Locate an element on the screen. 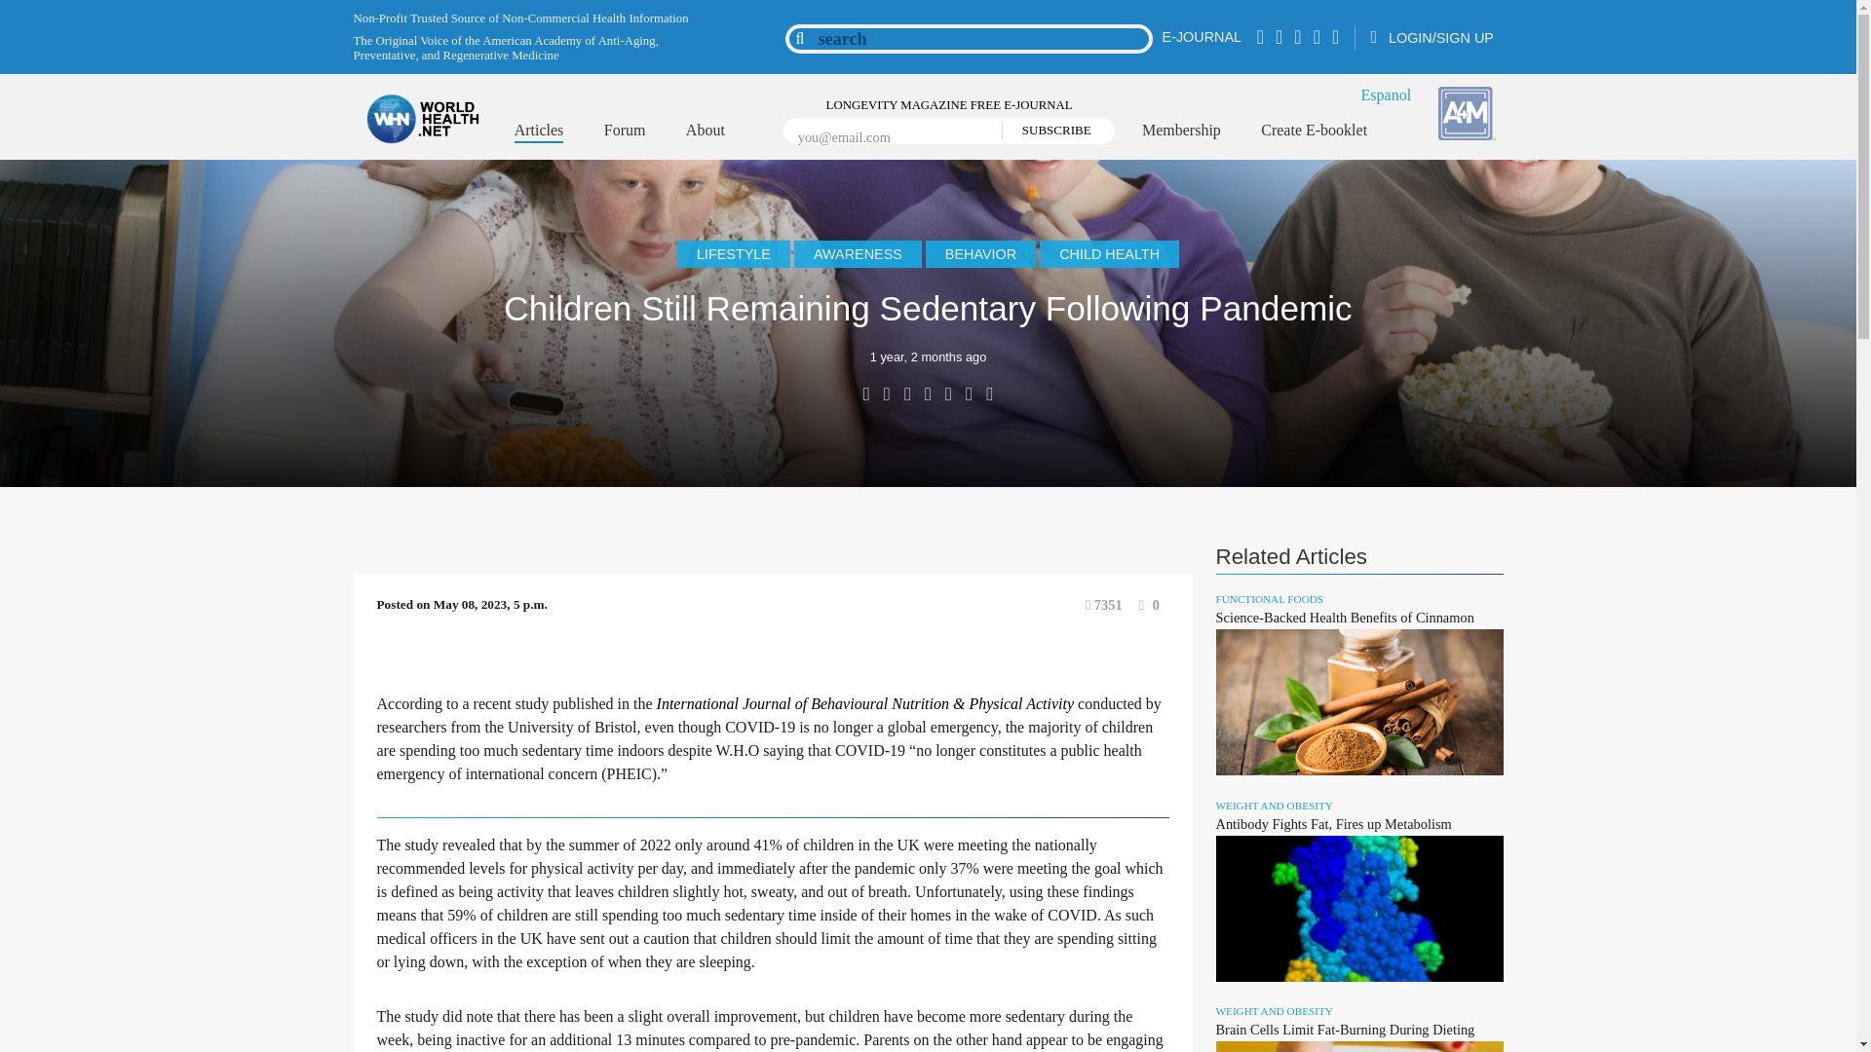  Create E-booklet is located at coordinates (1314, 131).